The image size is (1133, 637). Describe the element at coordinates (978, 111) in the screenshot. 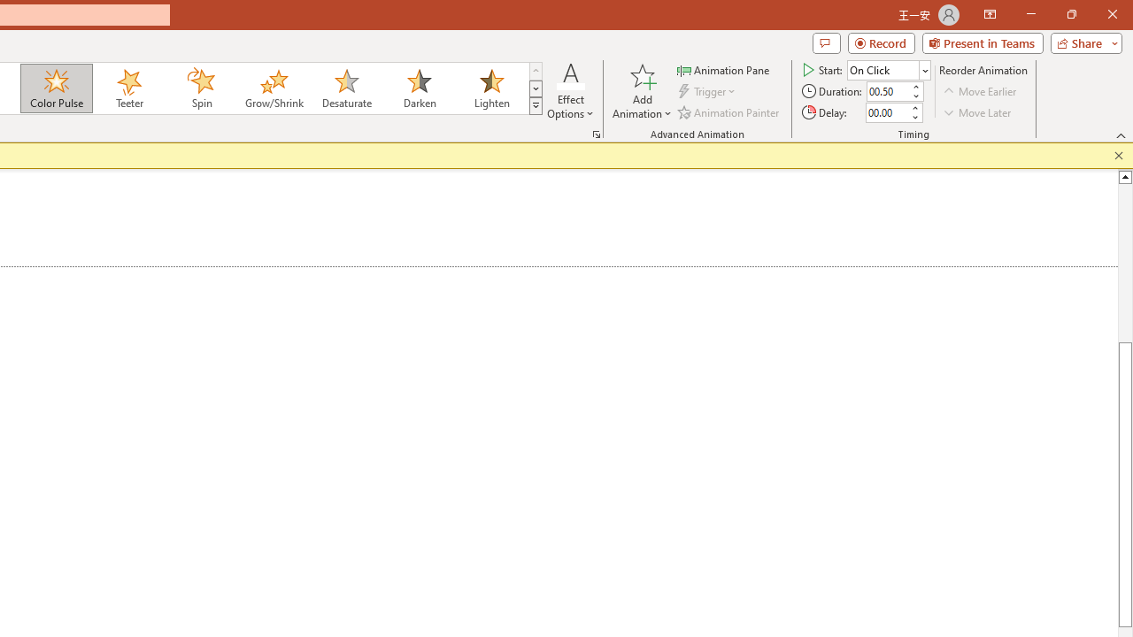

I see `Move Later` at that location.